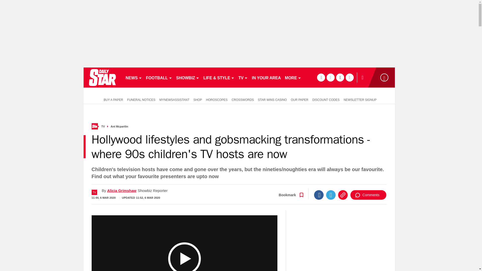  What do you see at coordinates (321, 77) in the screenshot?
I see `facebook` at bounding box center [321, 77].